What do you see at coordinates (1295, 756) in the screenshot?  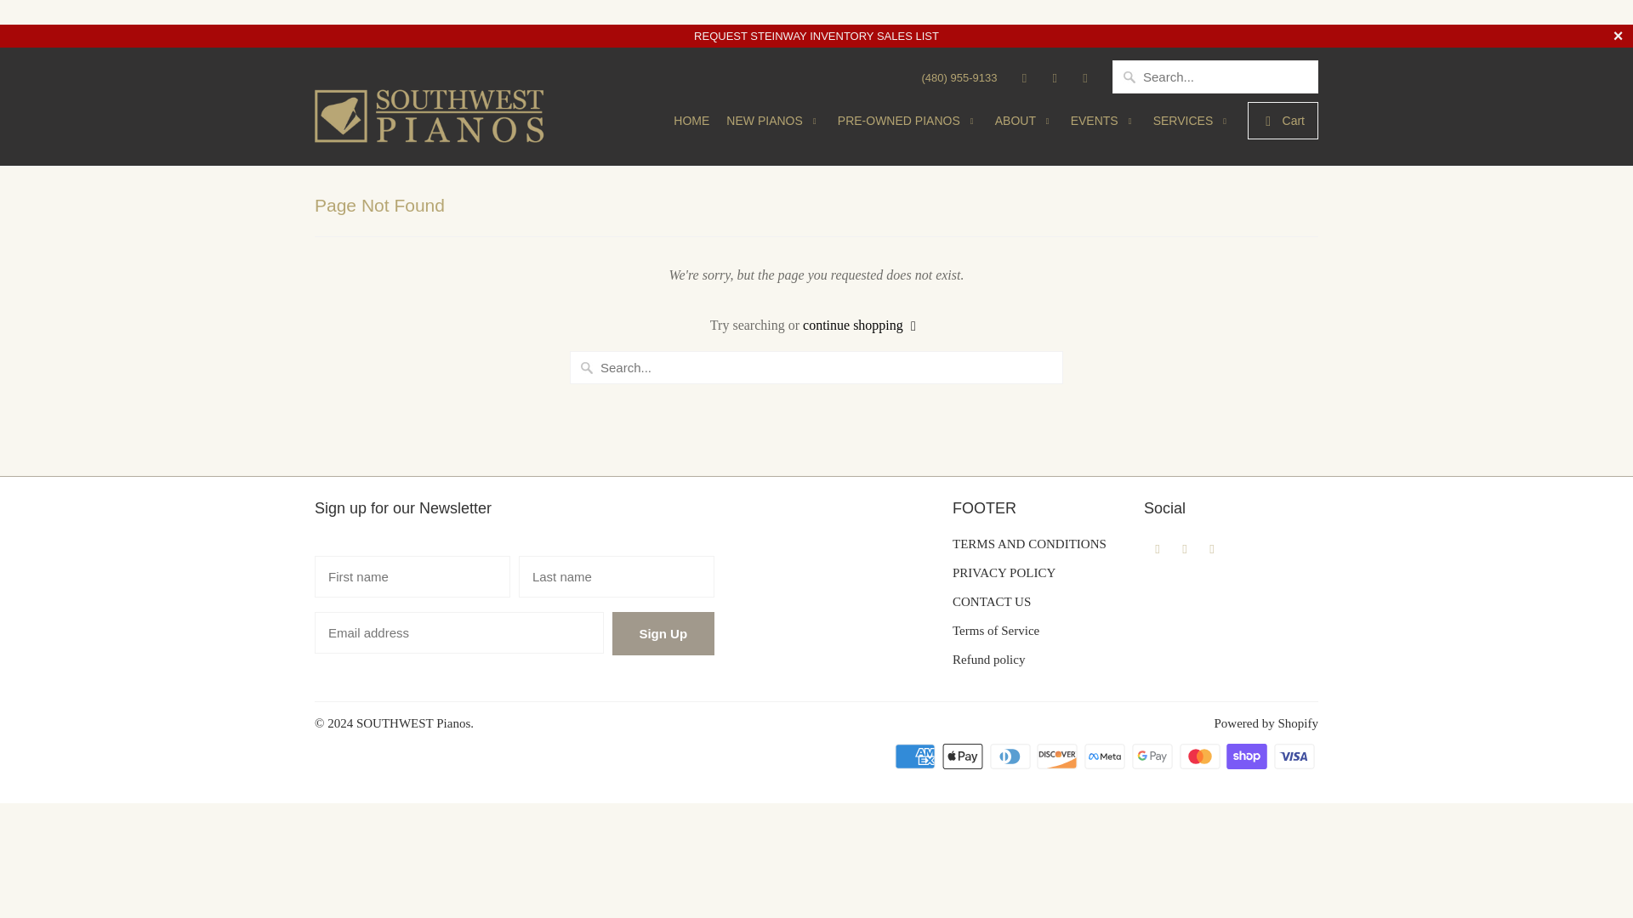 I see `Visa` at bounding box center [1295, 756].